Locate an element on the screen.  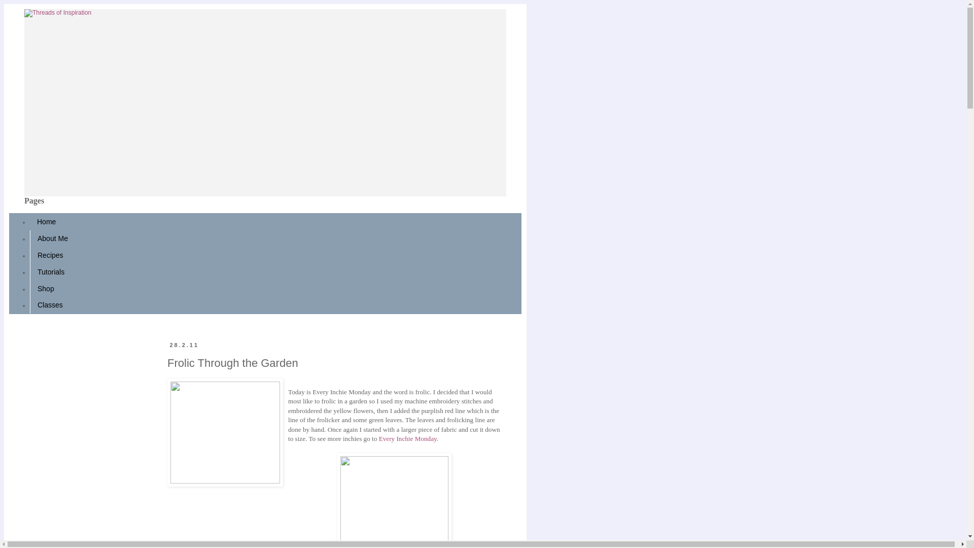
Recipes is located at coordinates (51, 255).